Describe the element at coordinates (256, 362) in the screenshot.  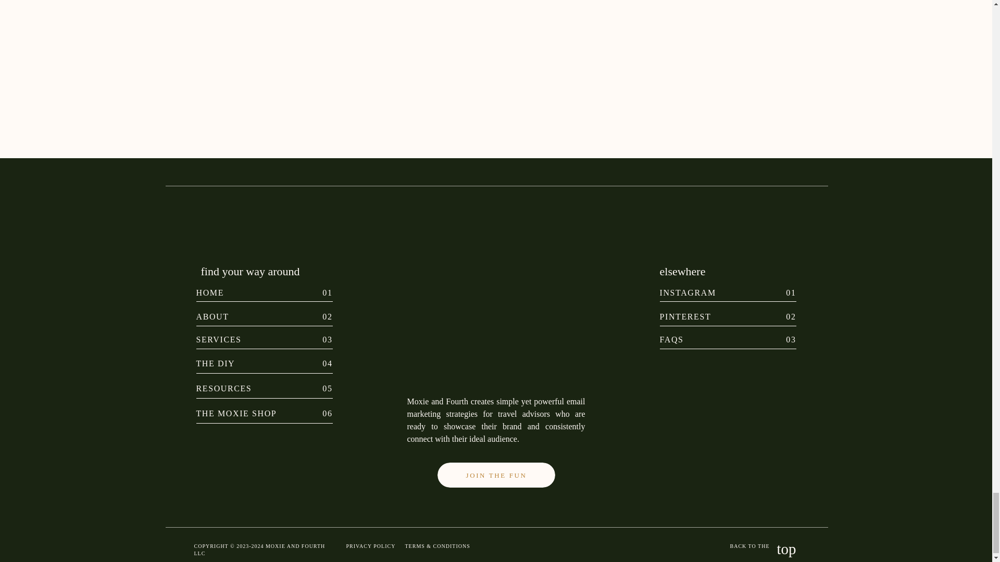
I see `THE DIY` at that location.